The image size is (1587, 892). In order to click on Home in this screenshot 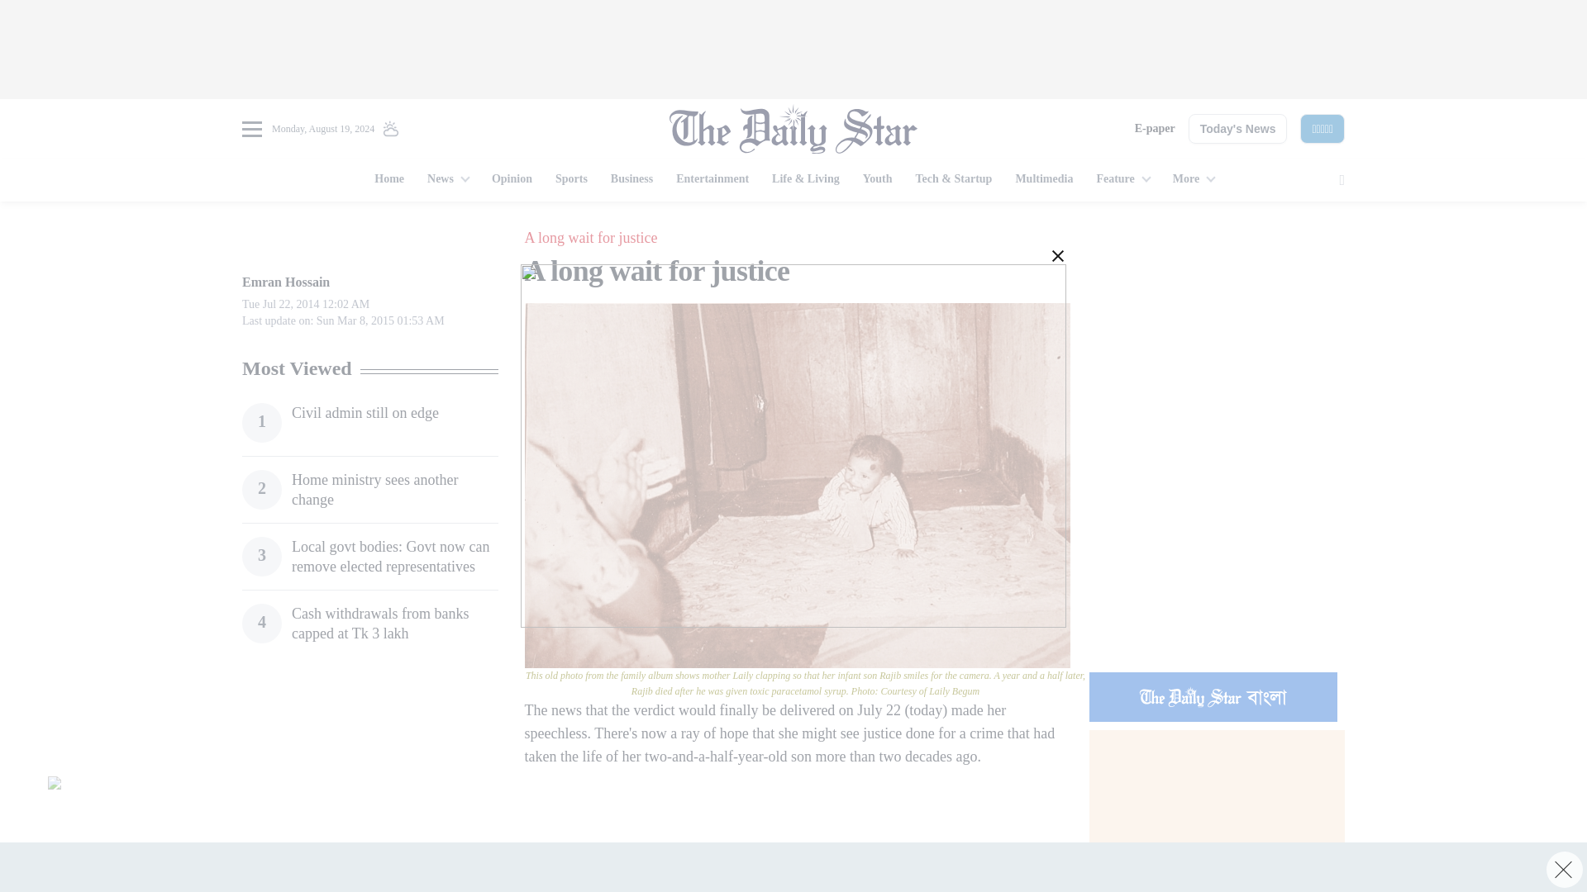, I will do `click(389, 180)`.